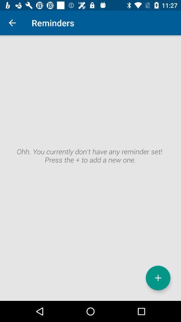 The height and width of the screenshot is (322, 181). Describe the element at coordinates (158, 278) in the screenshot. I see `add reminder` at that location.